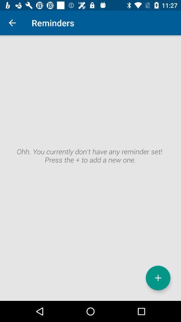 The height and width of the screenshot is (322, 181). Describe the element at coordinates (158, 278) in the screenshot. I see `add reminder` at that location.